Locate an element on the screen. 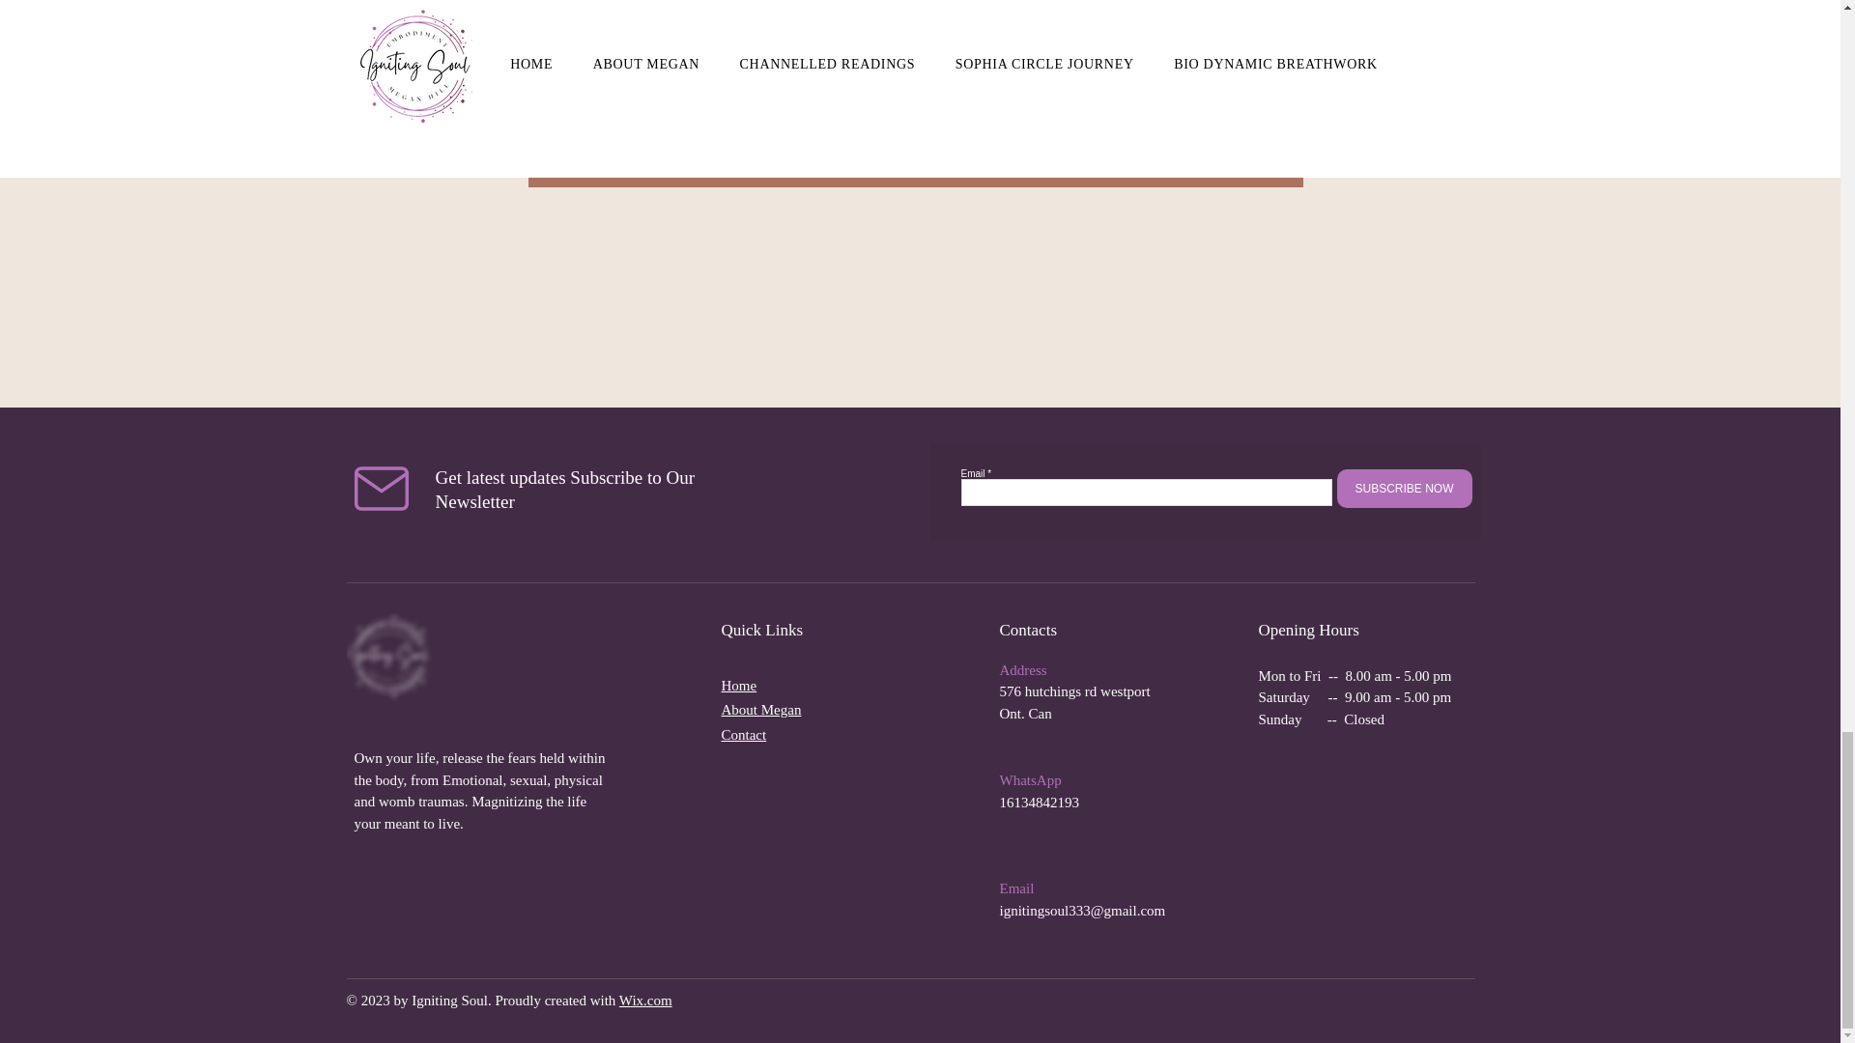 This screenshot has height=1043, width=1855. Contact is located at coordinates (743, 734).